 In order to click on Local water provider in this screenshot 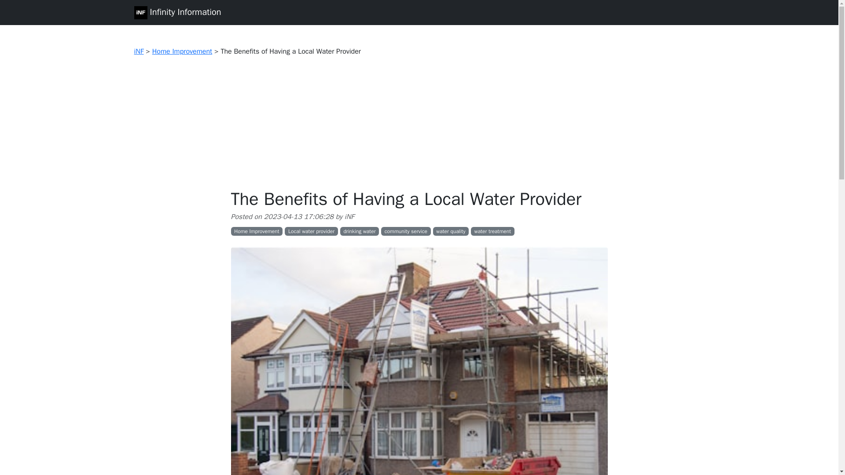, I will do `click(312, 231)`.